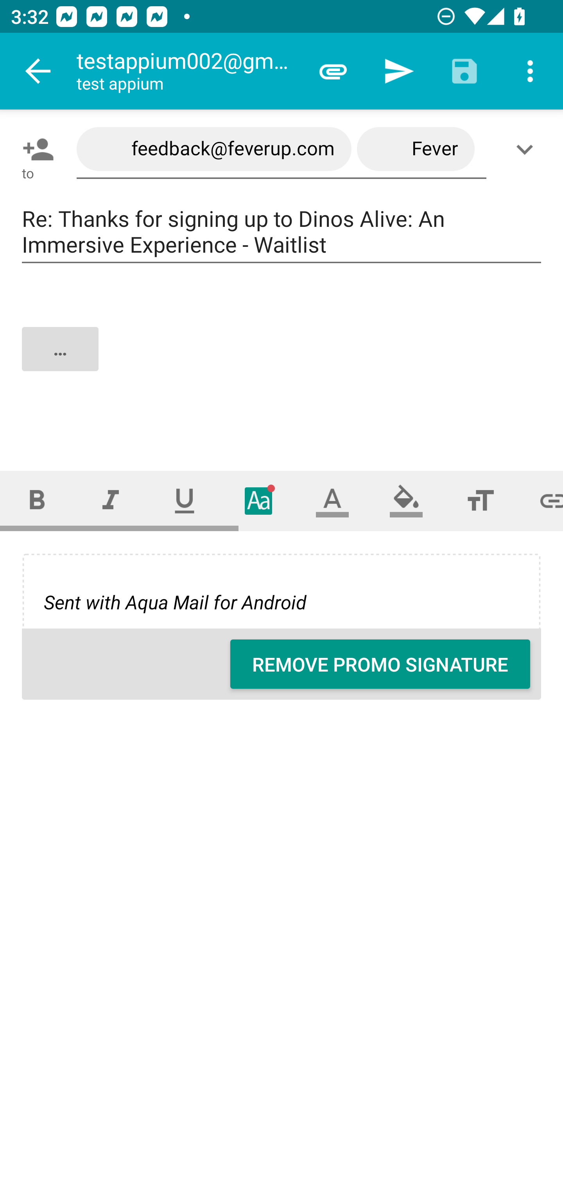  I want to click on Attach, so click(333, 71).